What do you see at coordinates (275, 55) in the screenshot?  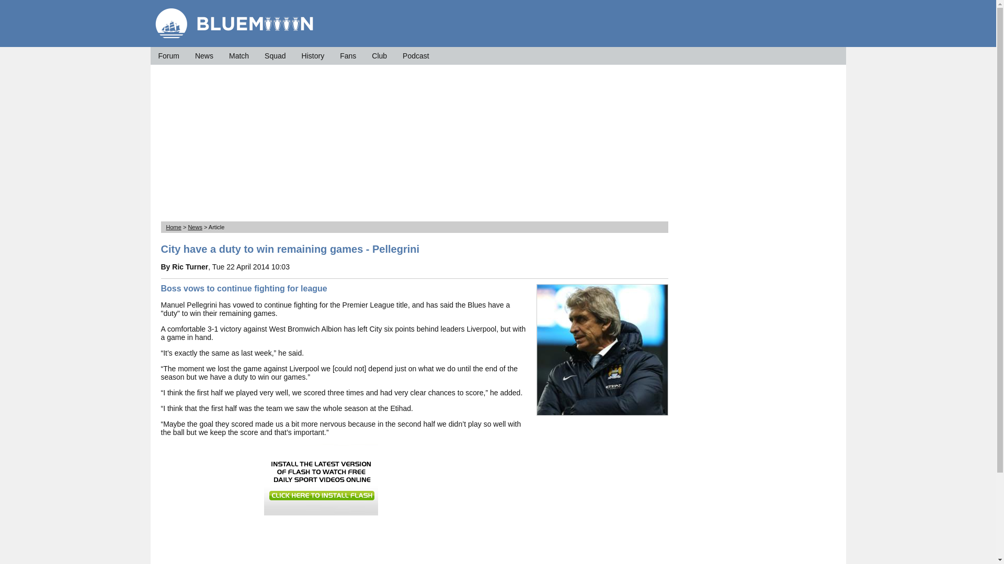 I see `Squad` at bounding box center [275, 55].